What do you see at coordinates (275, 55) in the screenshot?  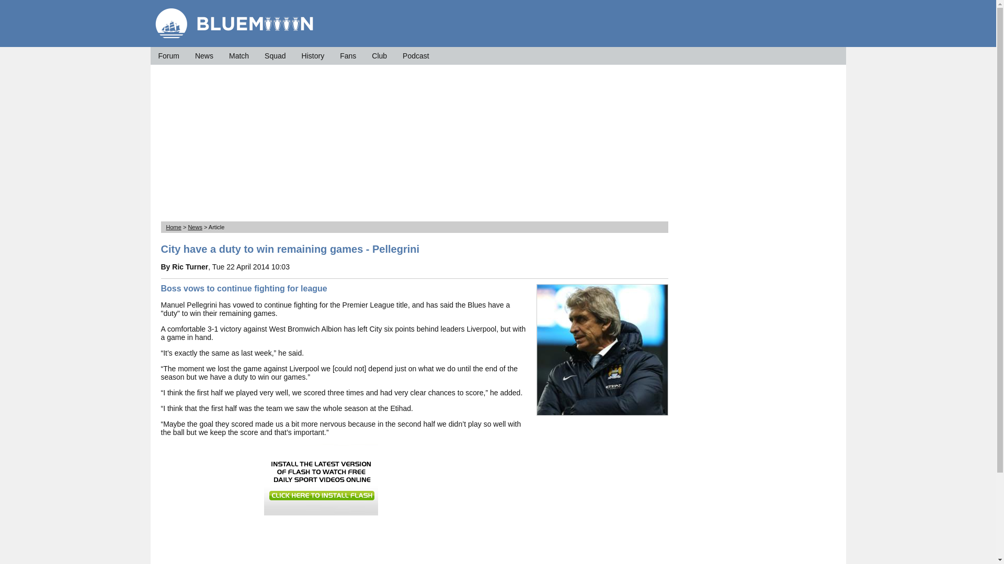 I see `Squad` at bounding box center [275, 55].